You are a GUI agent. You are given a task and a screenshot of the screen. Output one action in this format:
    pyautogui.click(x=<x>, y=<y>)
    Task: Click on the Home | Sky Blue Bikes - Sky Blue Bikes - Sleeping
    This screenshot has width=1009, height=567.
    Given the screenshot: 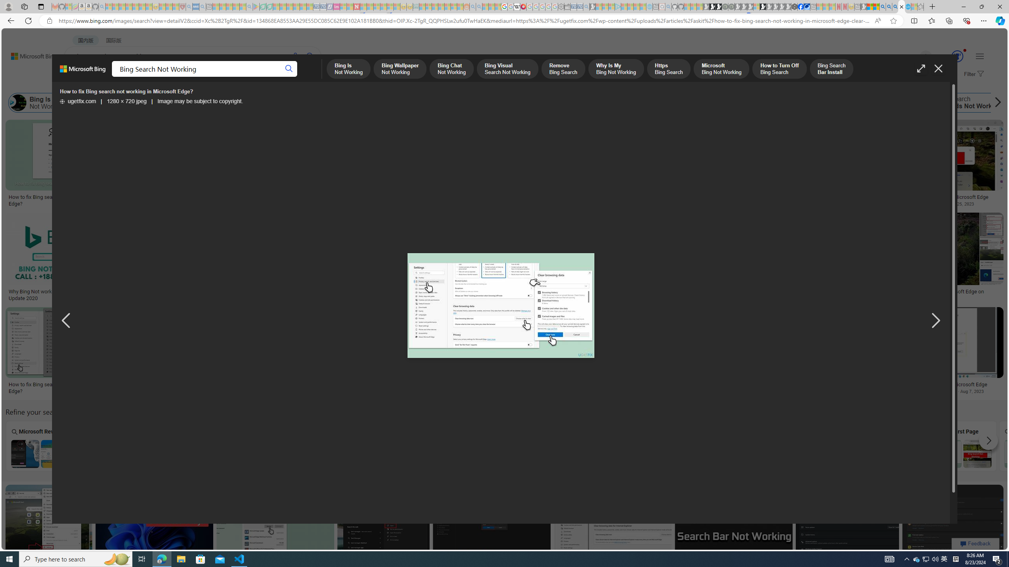 What is the action you would take?
    pyautogui.click(x=649, y=7)
    